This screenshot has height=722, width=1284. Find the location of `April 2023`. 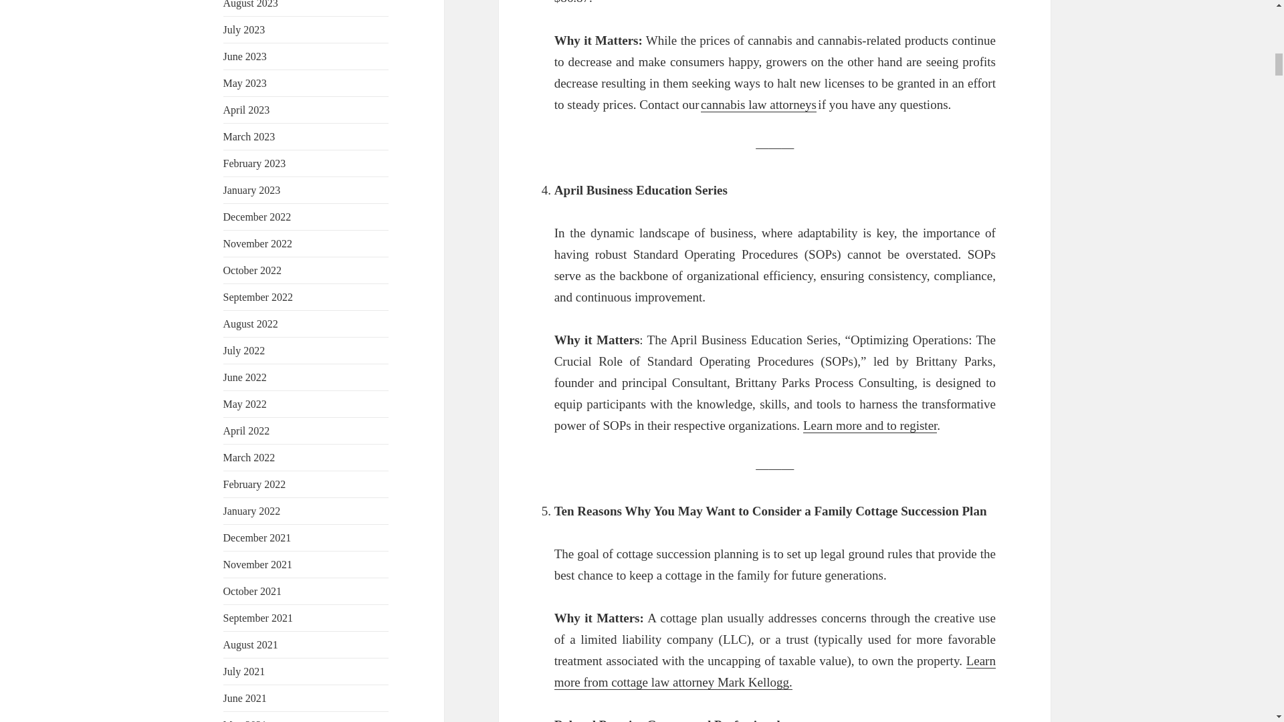

April 2023 is located at coordinates (246, 110).